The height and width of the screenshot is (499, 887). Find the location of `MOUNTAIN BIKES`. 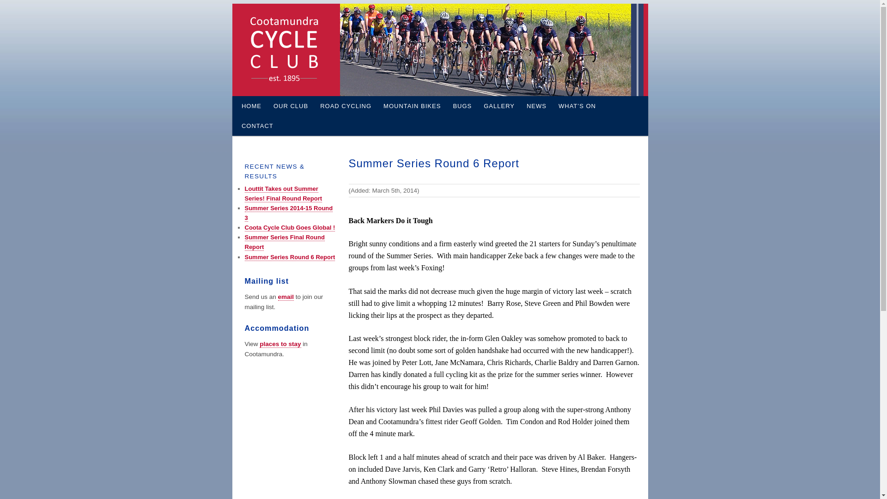

MOUNTAIN BIKES is located at coordinates (412, 106).